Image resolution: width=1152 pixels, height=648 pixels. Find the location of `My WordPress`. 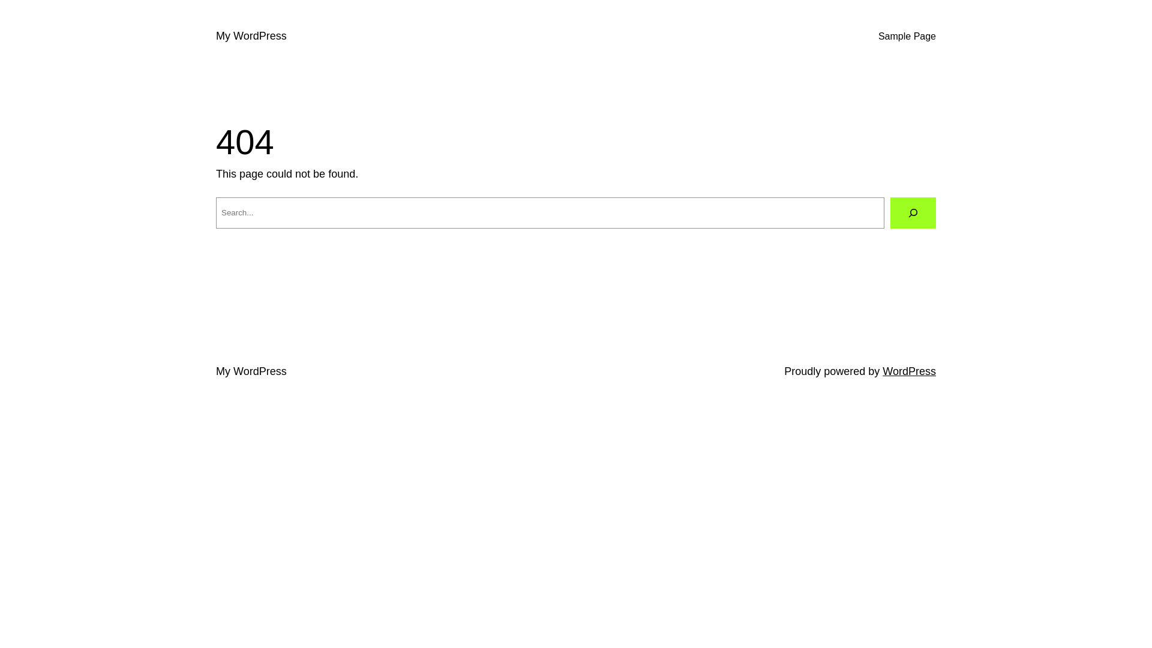

My WordPress is located at coordinates (251, 36).